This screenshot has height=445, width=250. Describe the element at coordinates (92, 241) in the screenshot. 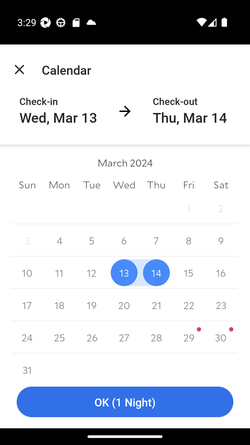

I see `5 5 March 2024` at that location.